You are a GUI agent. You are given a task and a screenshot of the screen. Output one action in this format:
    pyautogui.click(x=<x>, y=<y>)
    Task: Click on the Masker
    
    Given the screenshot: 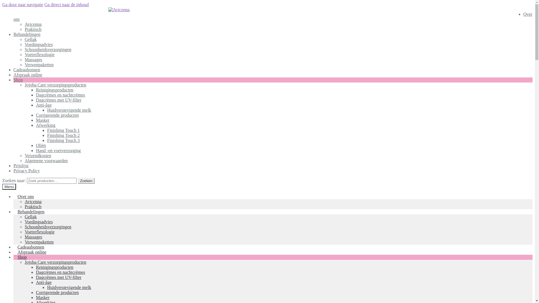 What is the action you would take?
    pyautogui.click(x=43, y=120)
    